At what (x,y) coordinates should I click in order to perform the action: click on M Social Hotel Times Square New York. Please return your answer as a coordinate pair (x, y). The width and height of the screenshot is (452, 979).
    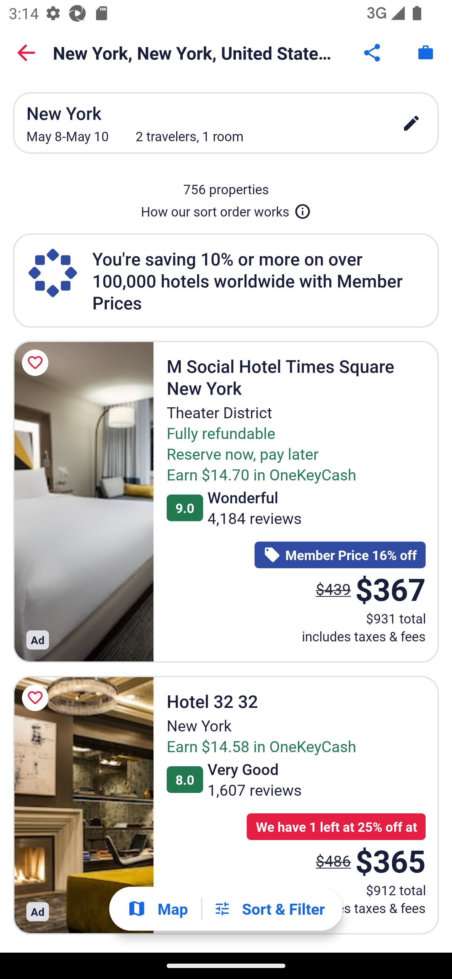
    Looking at the image, I should click on (83, 501).